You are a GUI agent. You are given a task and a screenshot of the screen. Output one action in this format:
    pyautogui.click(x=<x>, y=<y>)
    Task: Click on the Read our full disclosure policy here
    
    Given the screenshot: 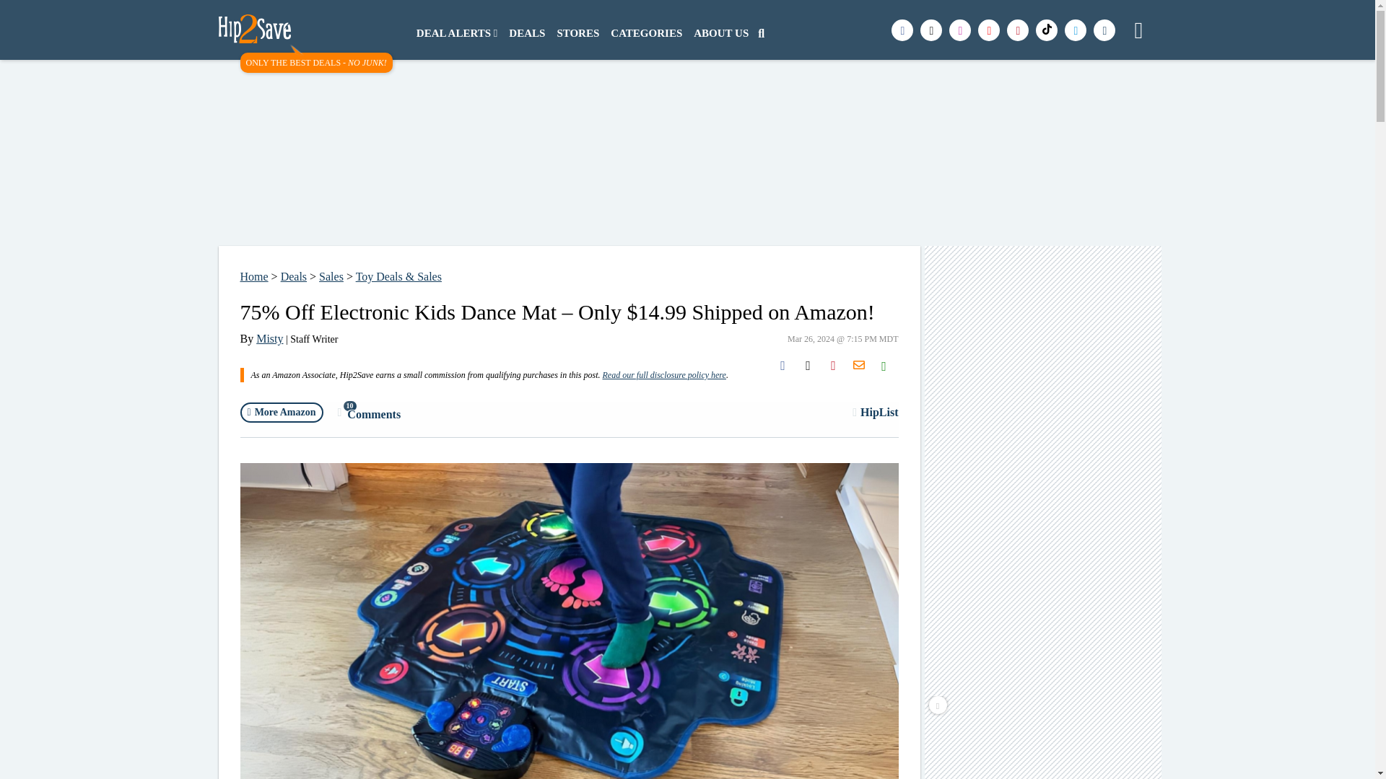 What is the action you would take?
    pyautogui.click(x=663, y=375)
    